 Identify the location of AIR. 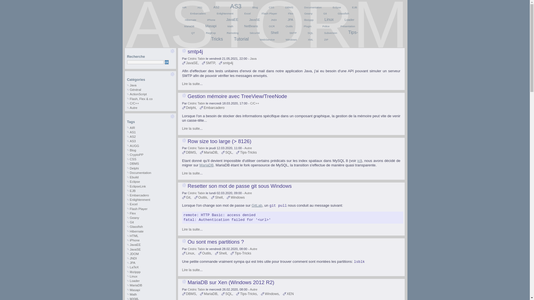
(184, 7).